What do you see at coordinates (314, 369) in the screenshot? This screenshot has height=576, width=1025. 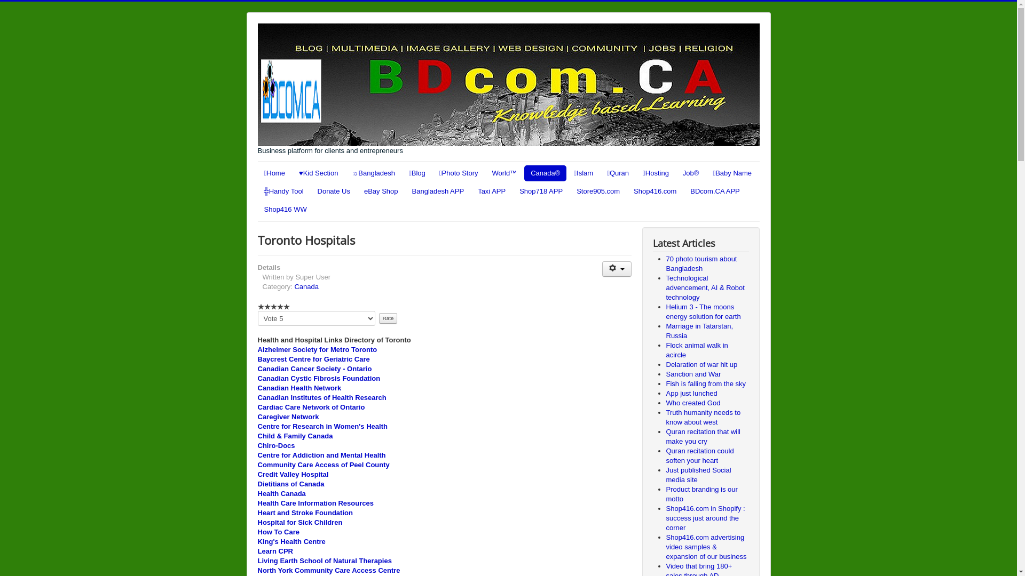 I see `Canadian Cancer Society - Ontario` at bounding box center [314, 369].